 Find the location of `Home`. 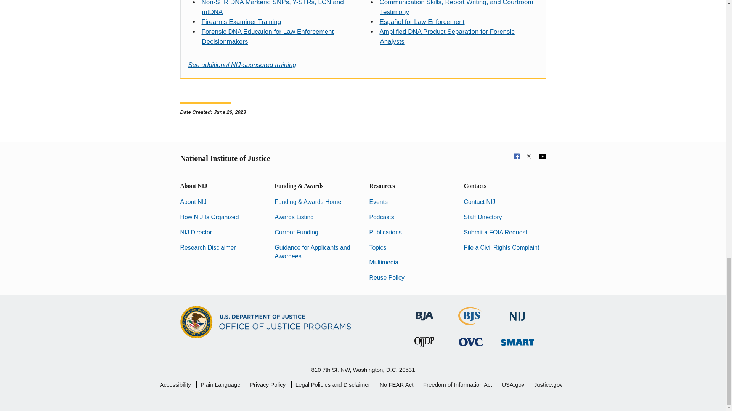

Home is located at coordinates (272, 8).